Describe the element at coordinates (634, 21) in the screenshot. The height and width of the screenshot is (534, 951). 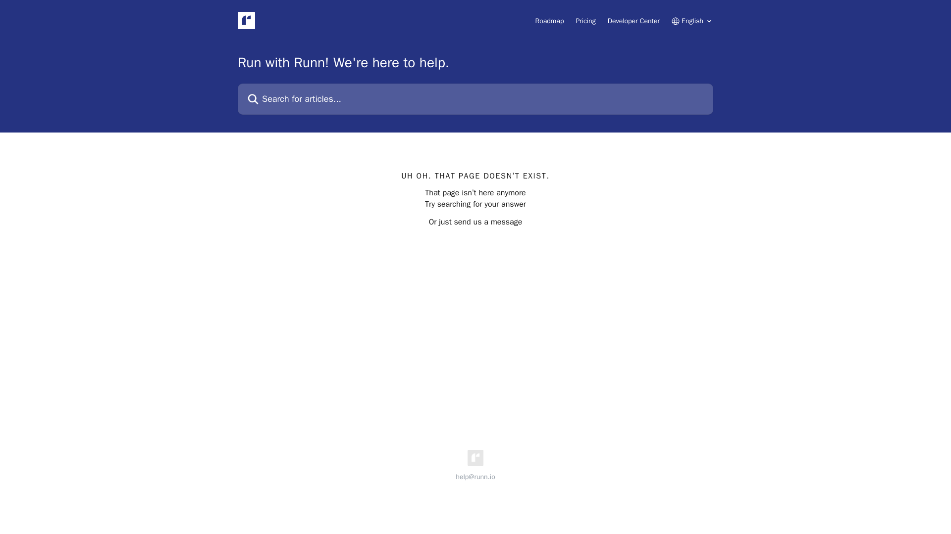
I see `Developer Center` at that location.